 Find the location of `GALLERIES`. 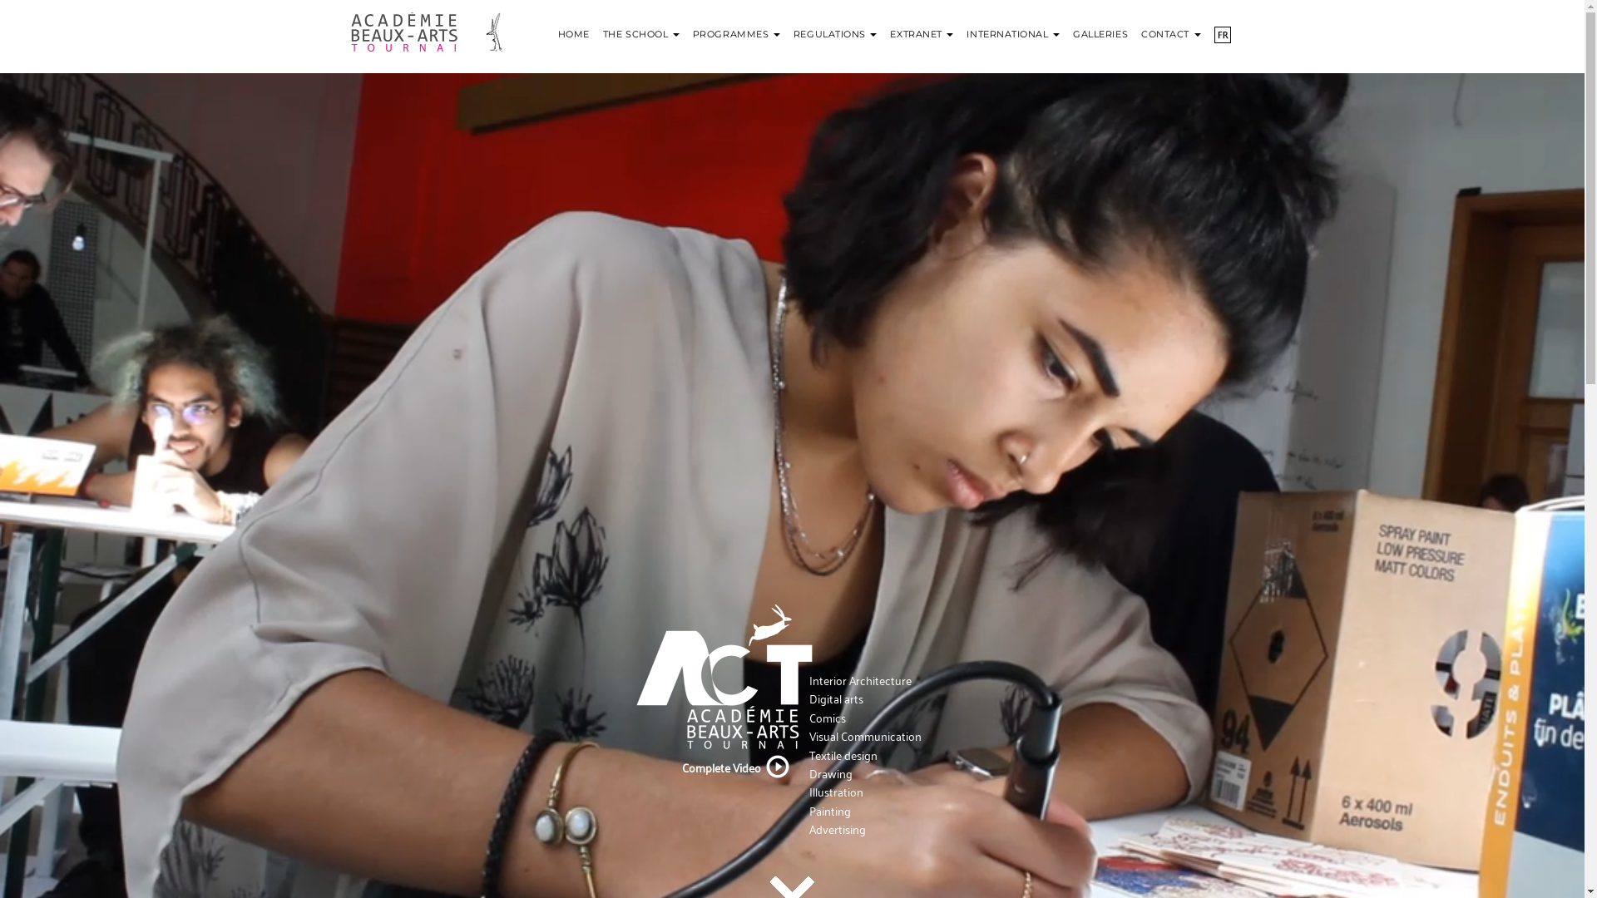

GALLERIES is located at coordinates (1100, 25).